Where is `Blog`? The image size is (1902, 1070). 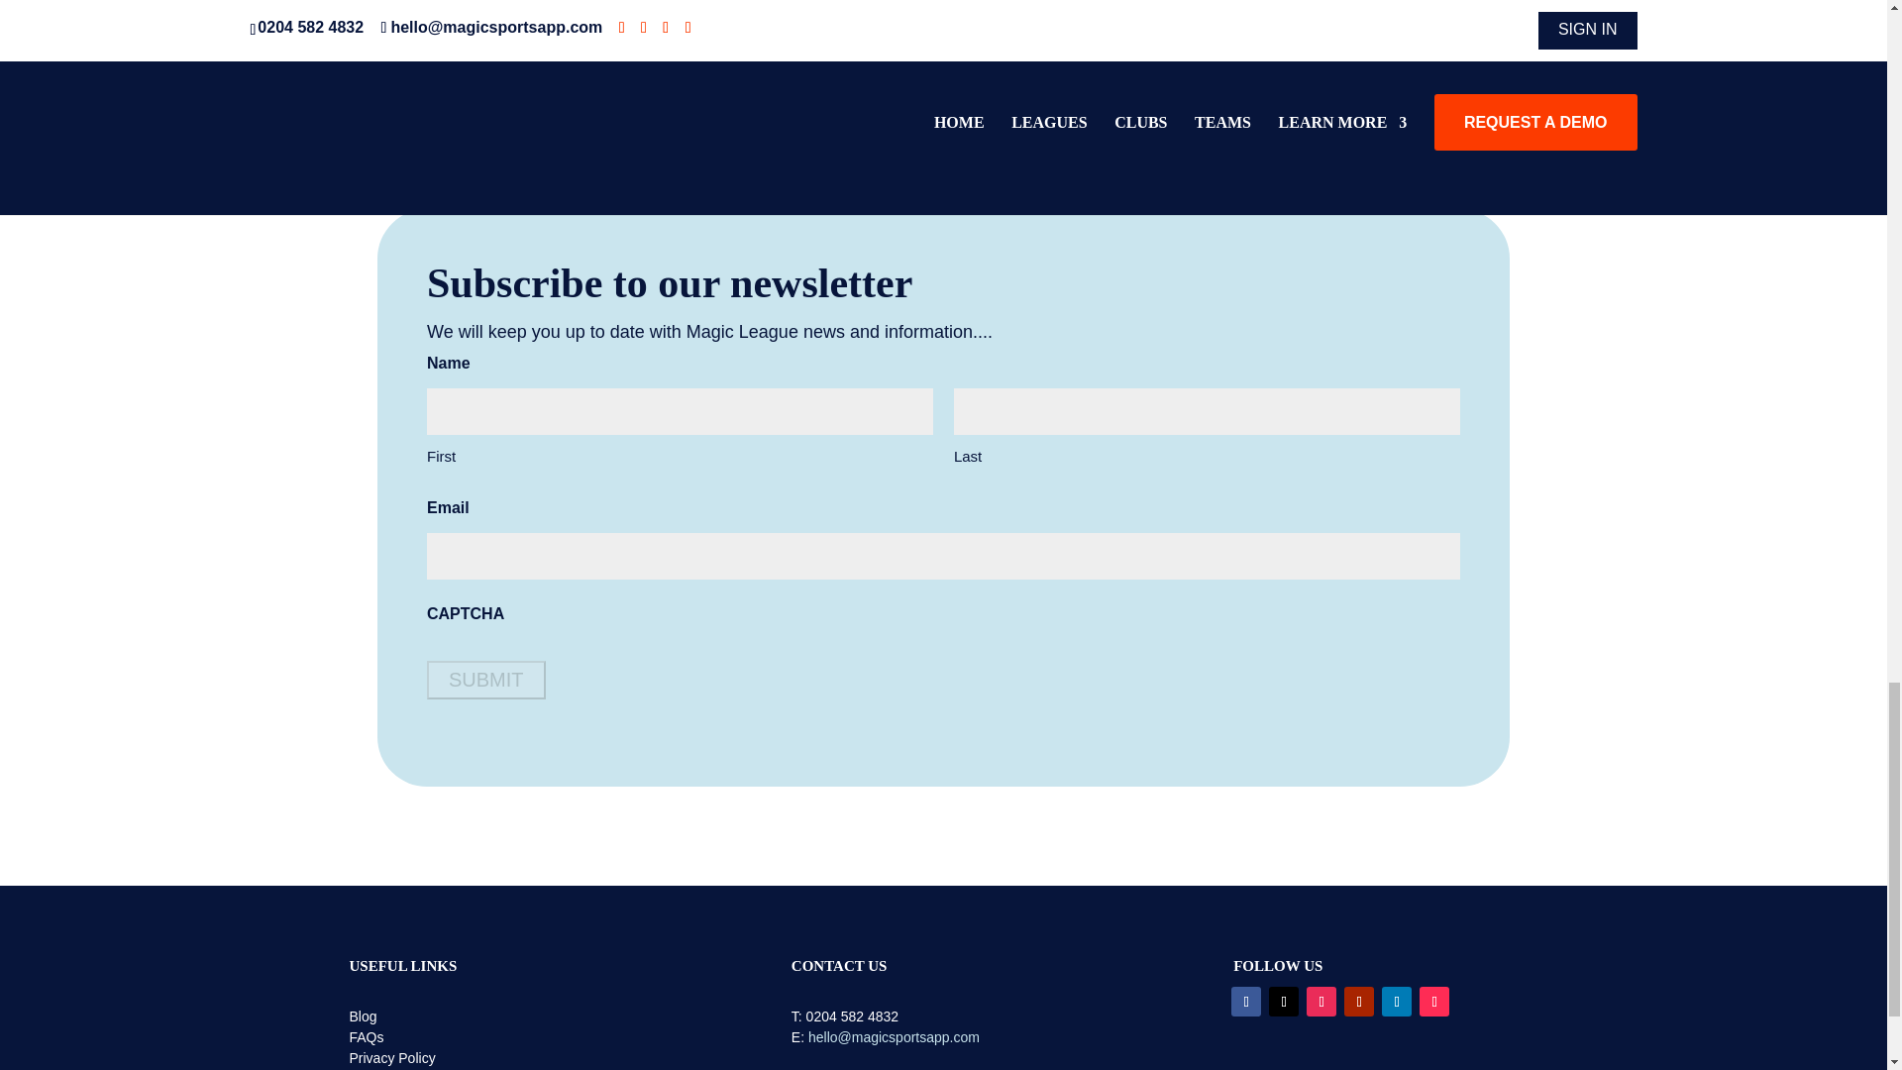
Blog is located at coordinates (363, 1016).